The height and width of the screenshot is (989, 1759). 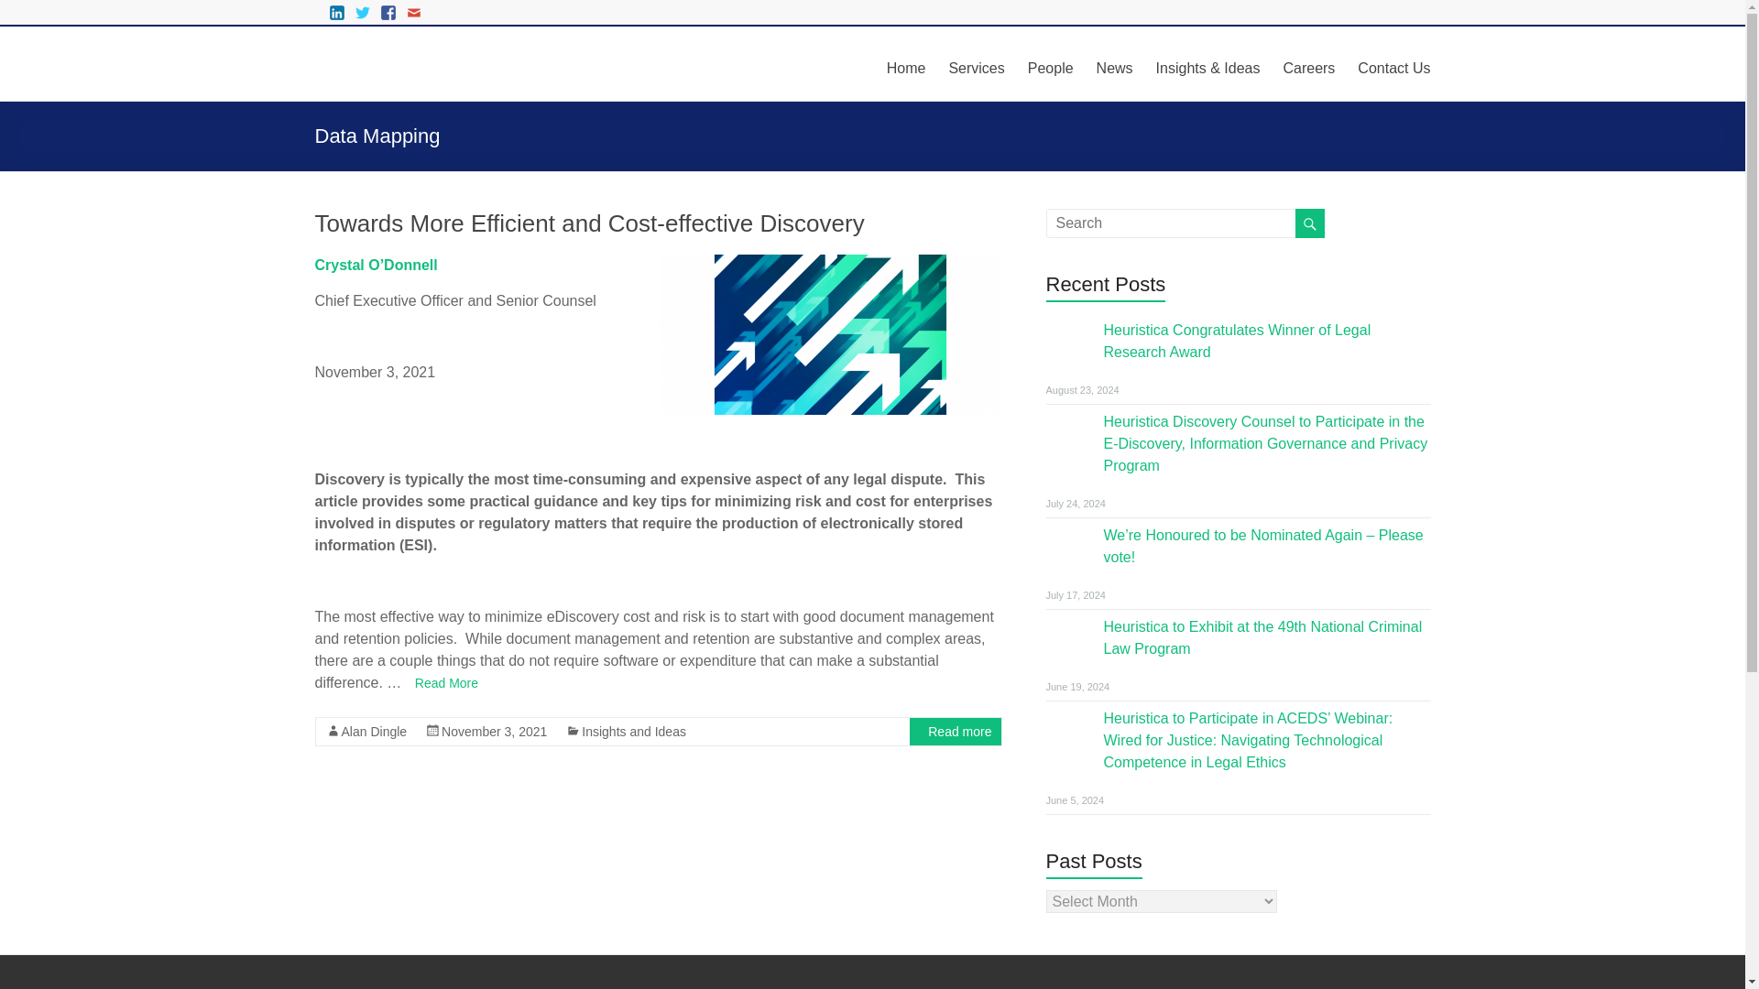 I want to click on Towards More Efficient and Cost-effective Discovery, so click(x=590, y=223).